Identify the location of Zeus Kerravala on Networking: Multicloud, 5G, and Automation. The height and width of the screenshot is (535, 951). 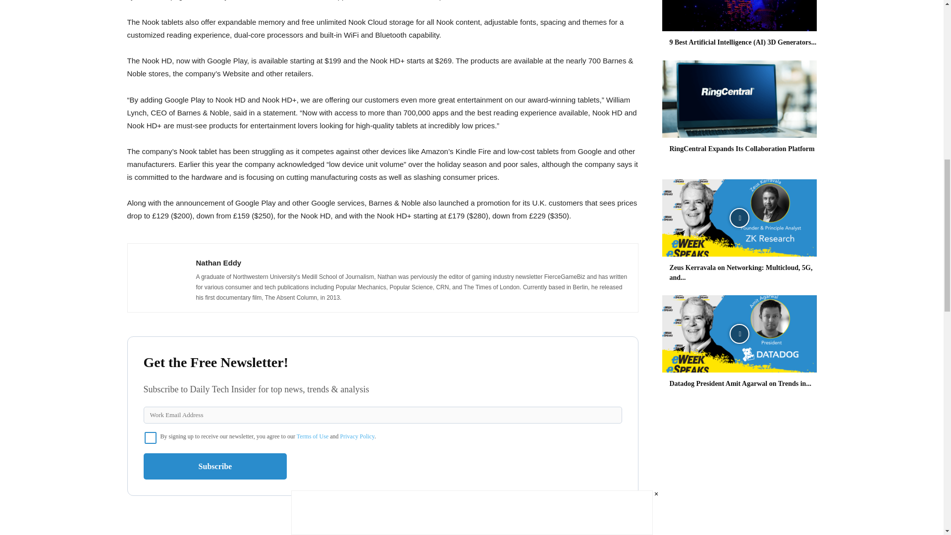
(741, 272).